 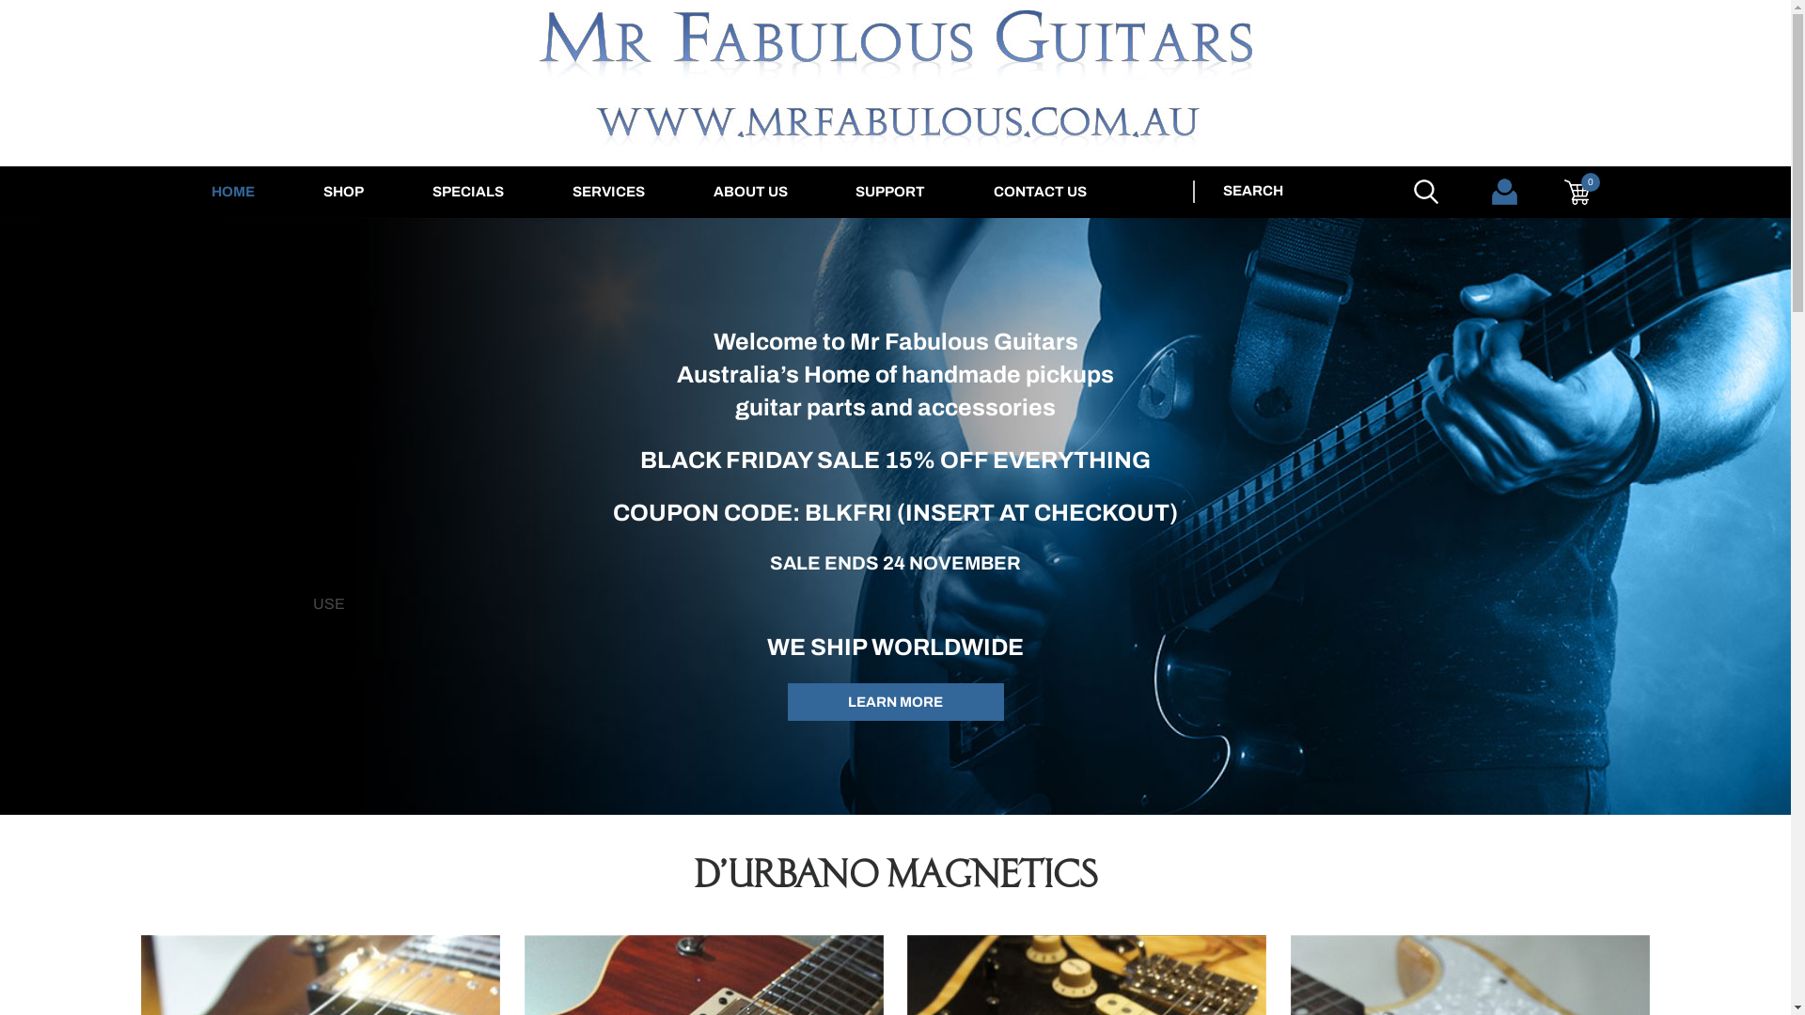 I want to click on LEARN MORE, so click(x=896, y=702).